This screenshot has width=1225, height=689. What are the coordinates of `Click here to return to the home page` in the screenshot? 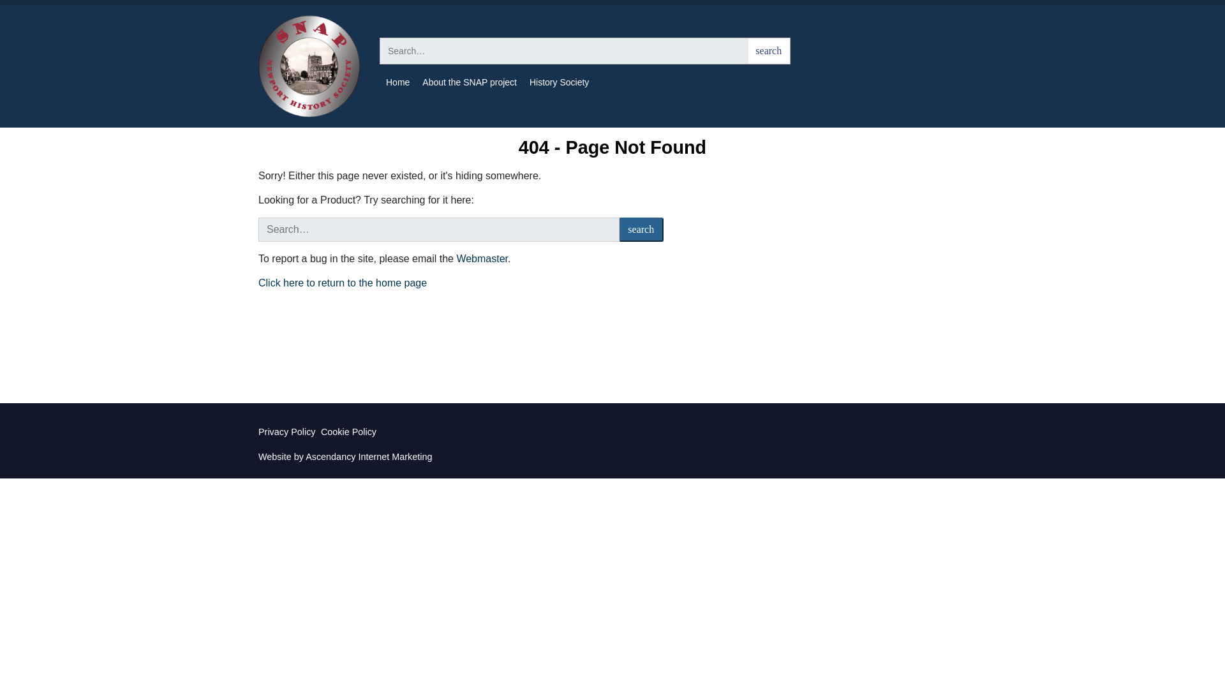 It's located at (342, 283).